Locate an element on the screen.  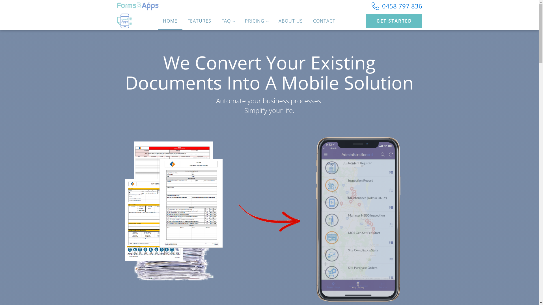
FEATURES is located at coordinates (199, 21).